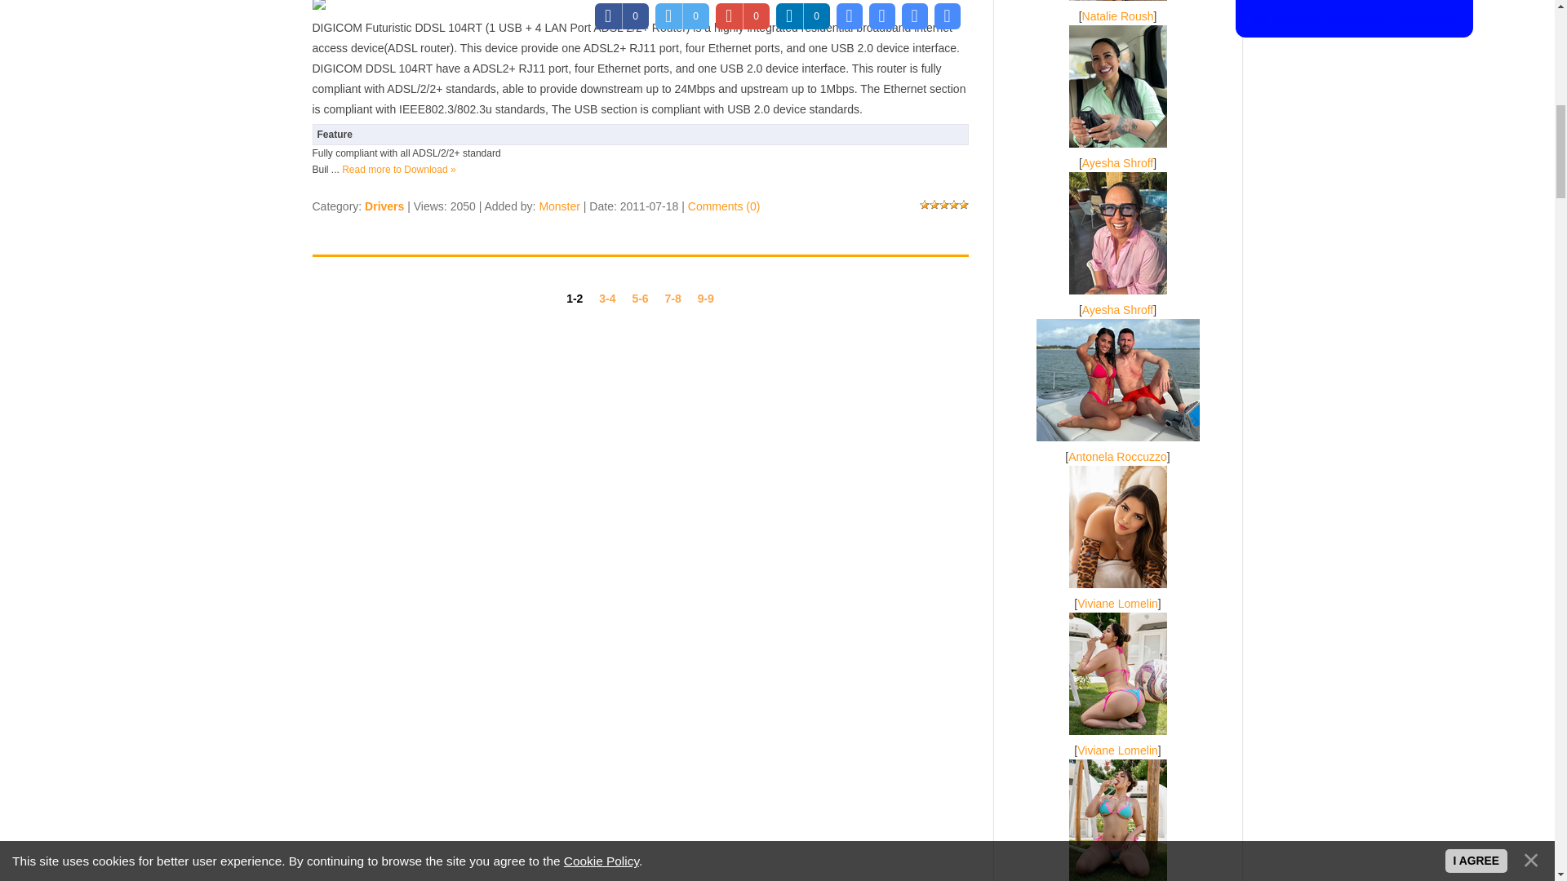 The image size is (1567, 881). I want to click on 3-4, so click(607, 297).